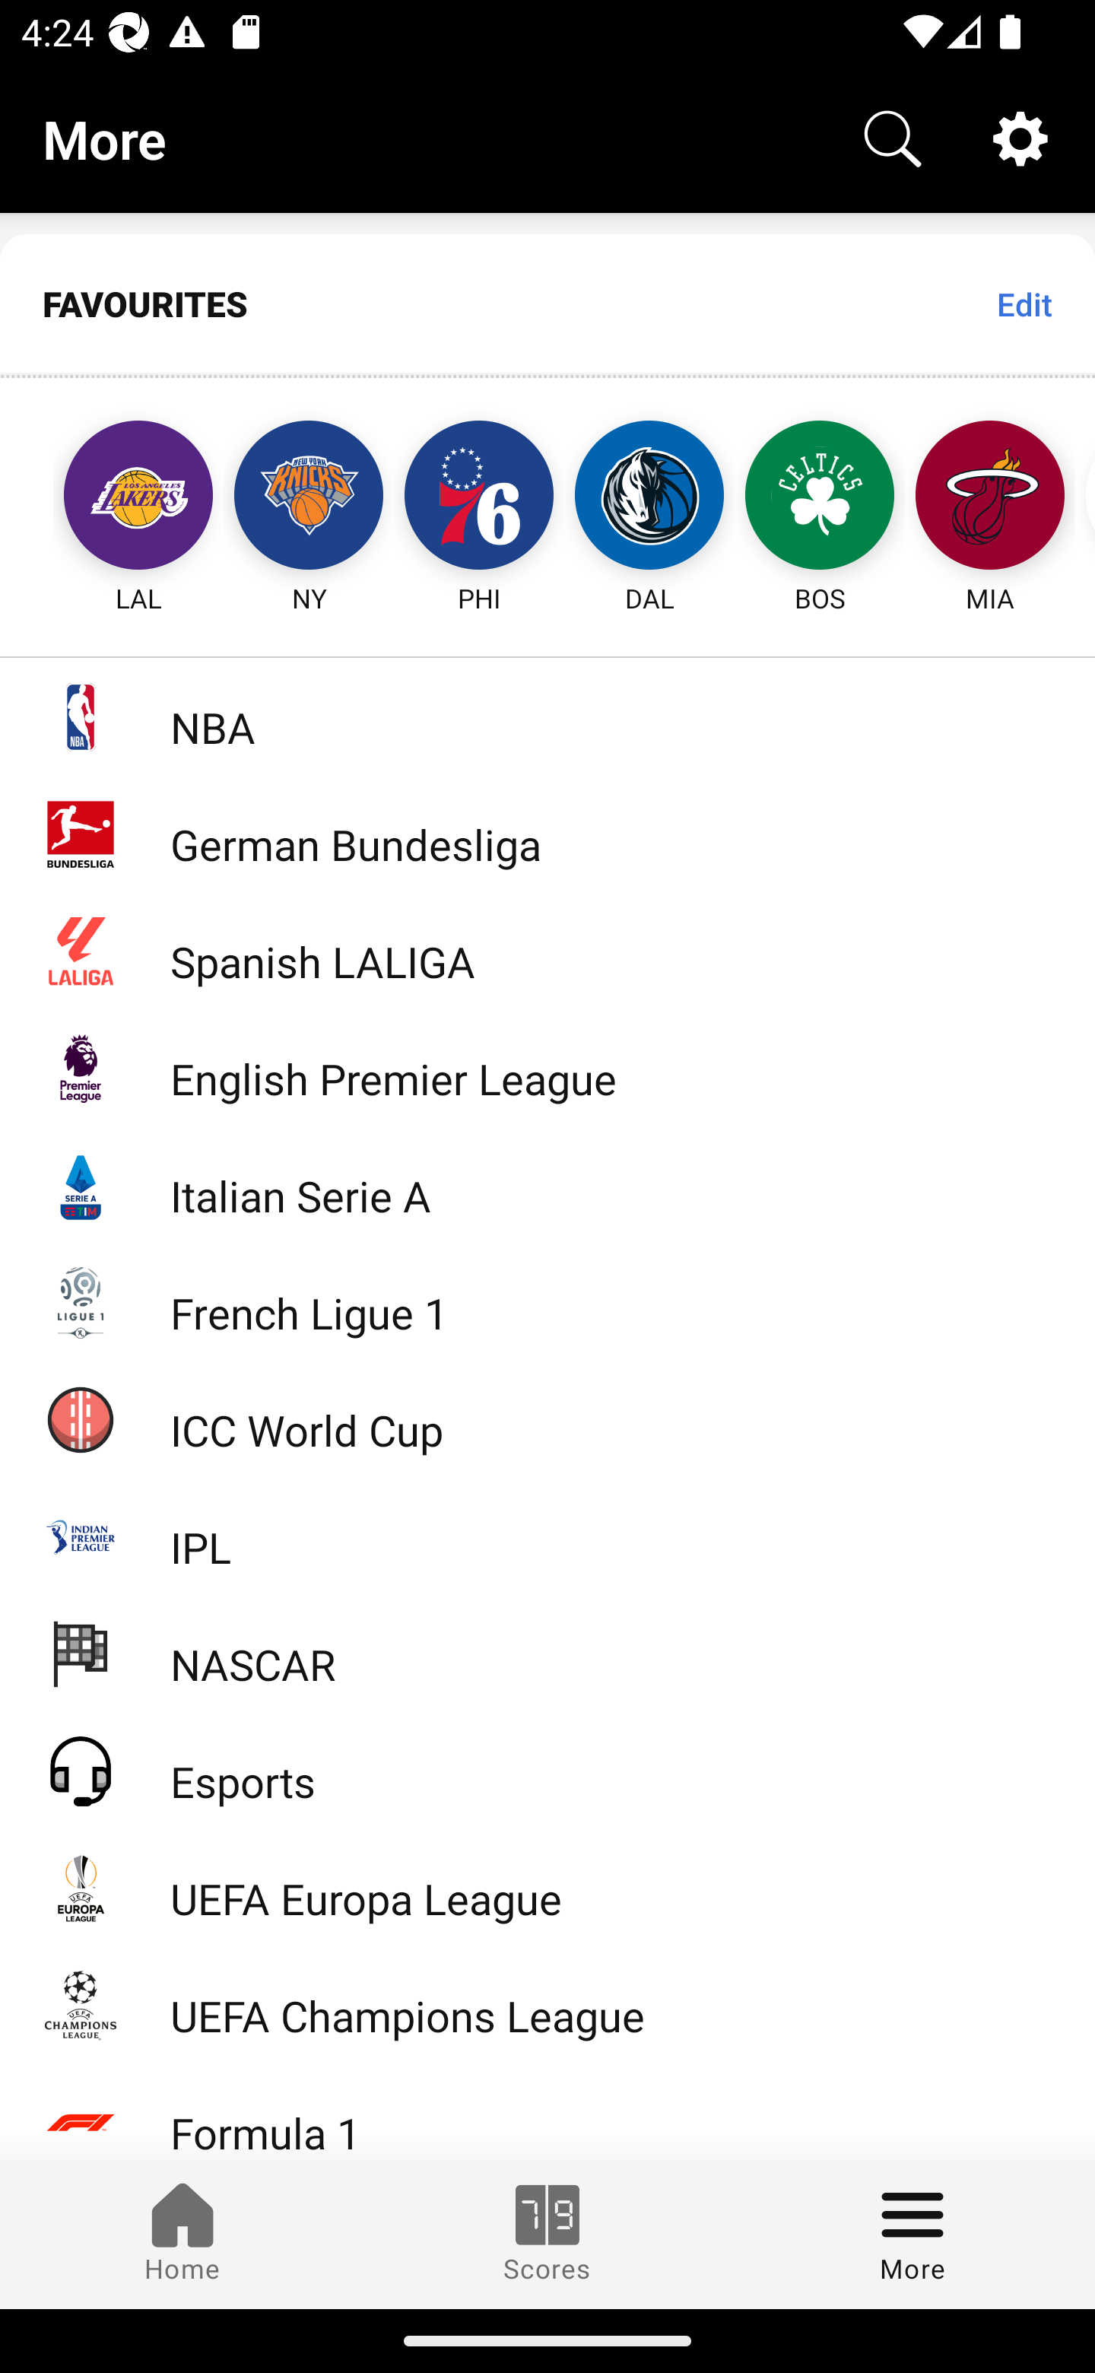  What do you see at coordinates (547, 1418) in the screenshot?
I see `ICC World Cup` at bounding box center [547, 1418].